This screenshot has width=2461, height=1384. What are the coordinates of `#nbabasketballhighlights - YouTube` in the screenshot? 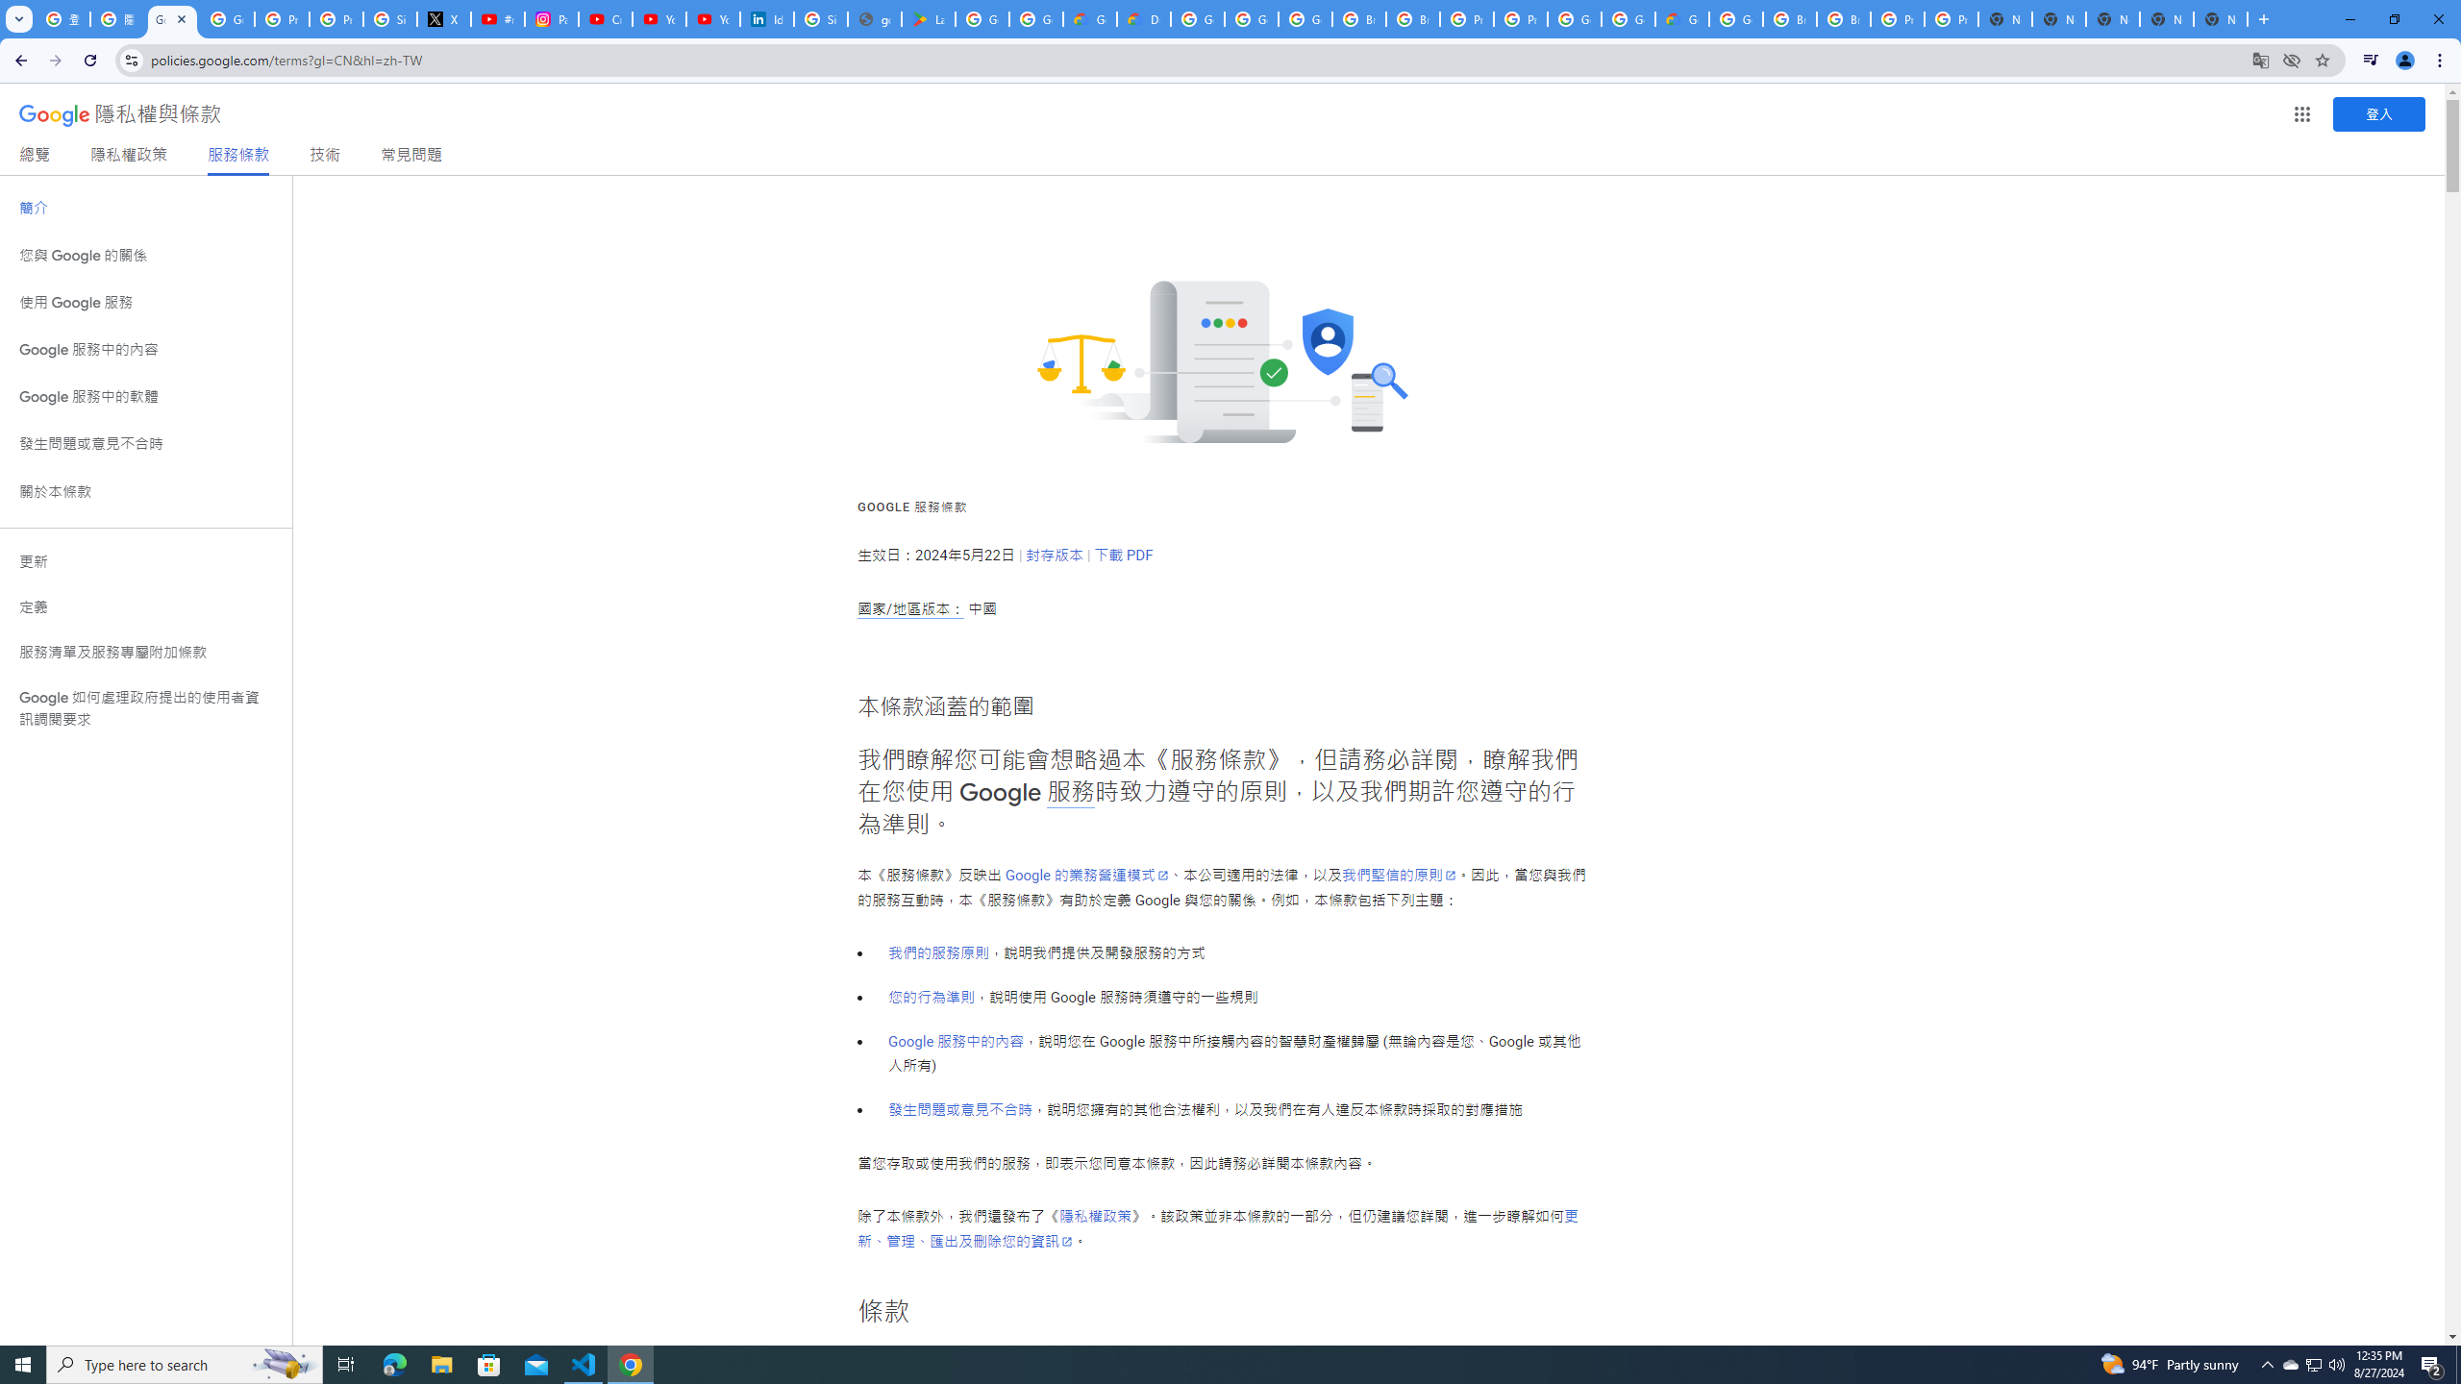 It's located at (498, 19).